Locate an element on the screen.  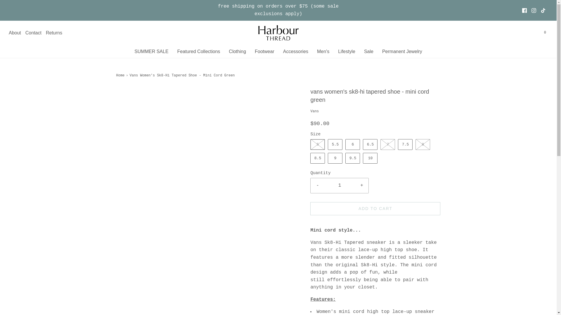
Contact is located at coordinates (33, 33).